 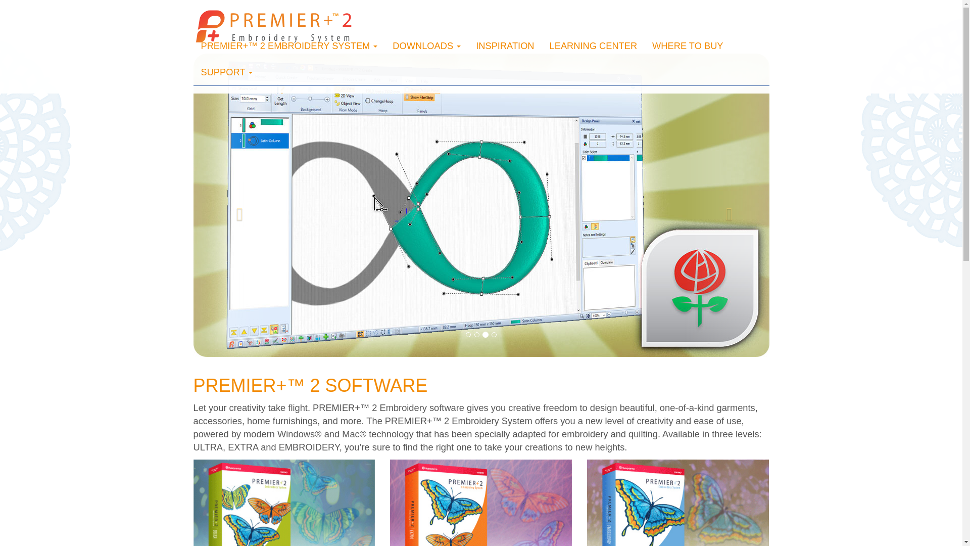 I want to click on DOWNLOADS, so click(x=426, y=45).